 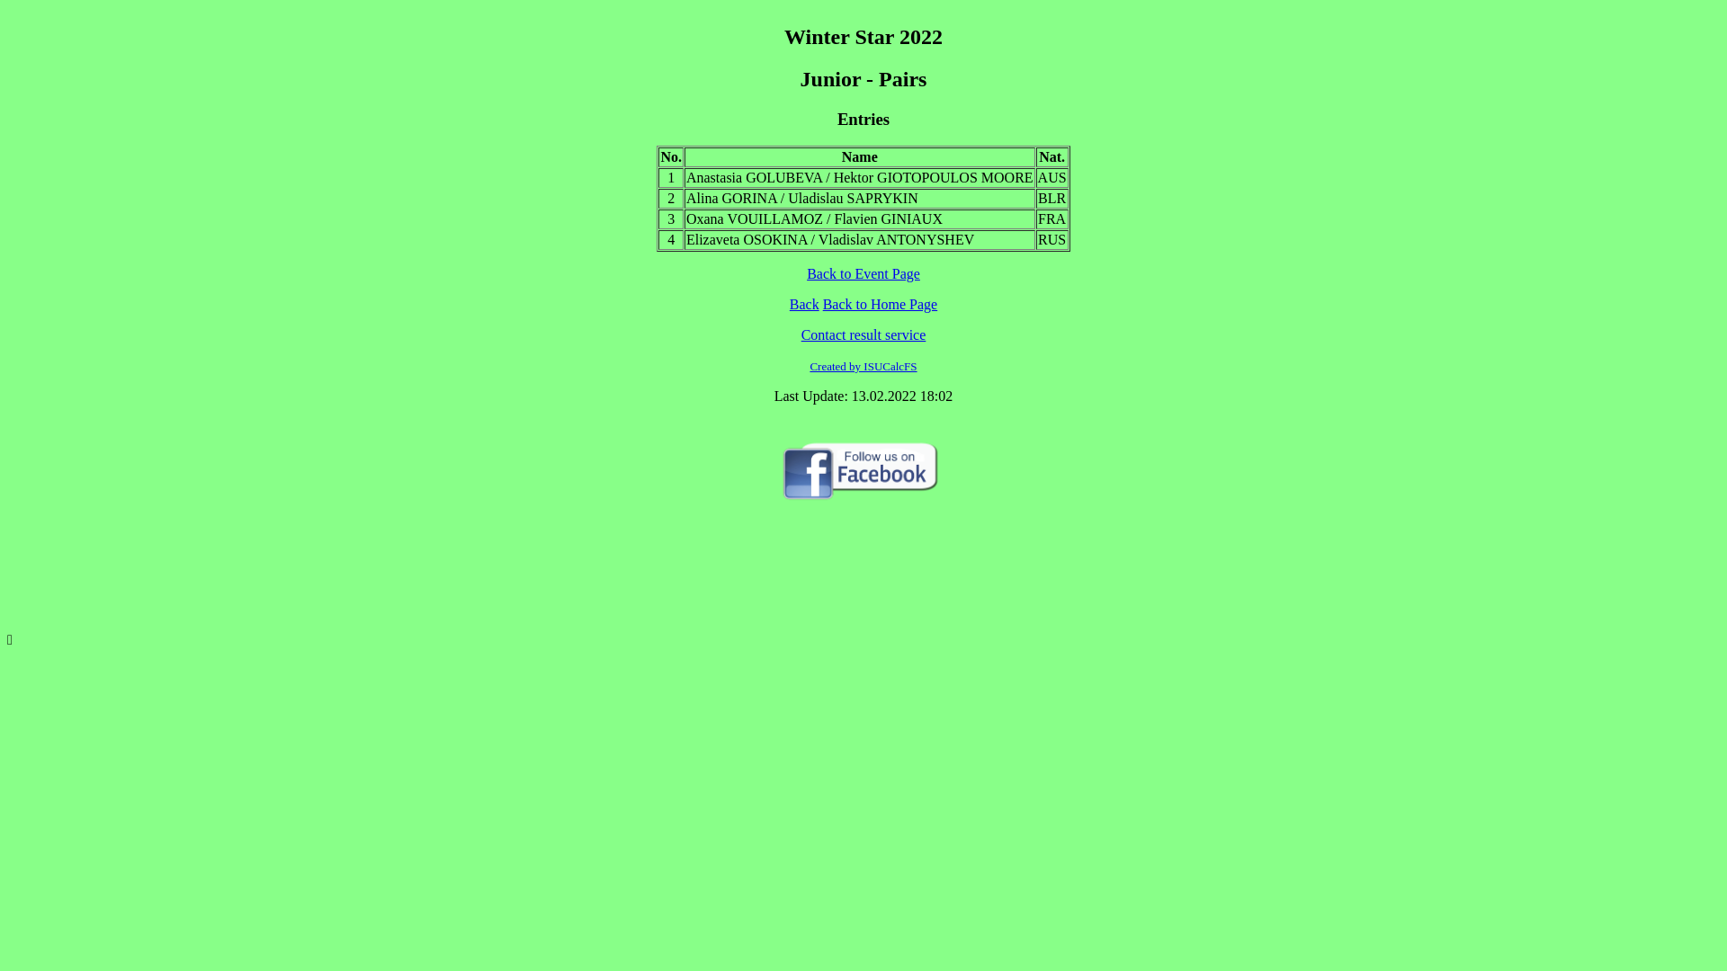 What do you see at coordinates (815, 219) in the screenshot?
I see `Oxana VOUILLAMOZ / Flavien GINIAUX` at bounding box center [815, 219].